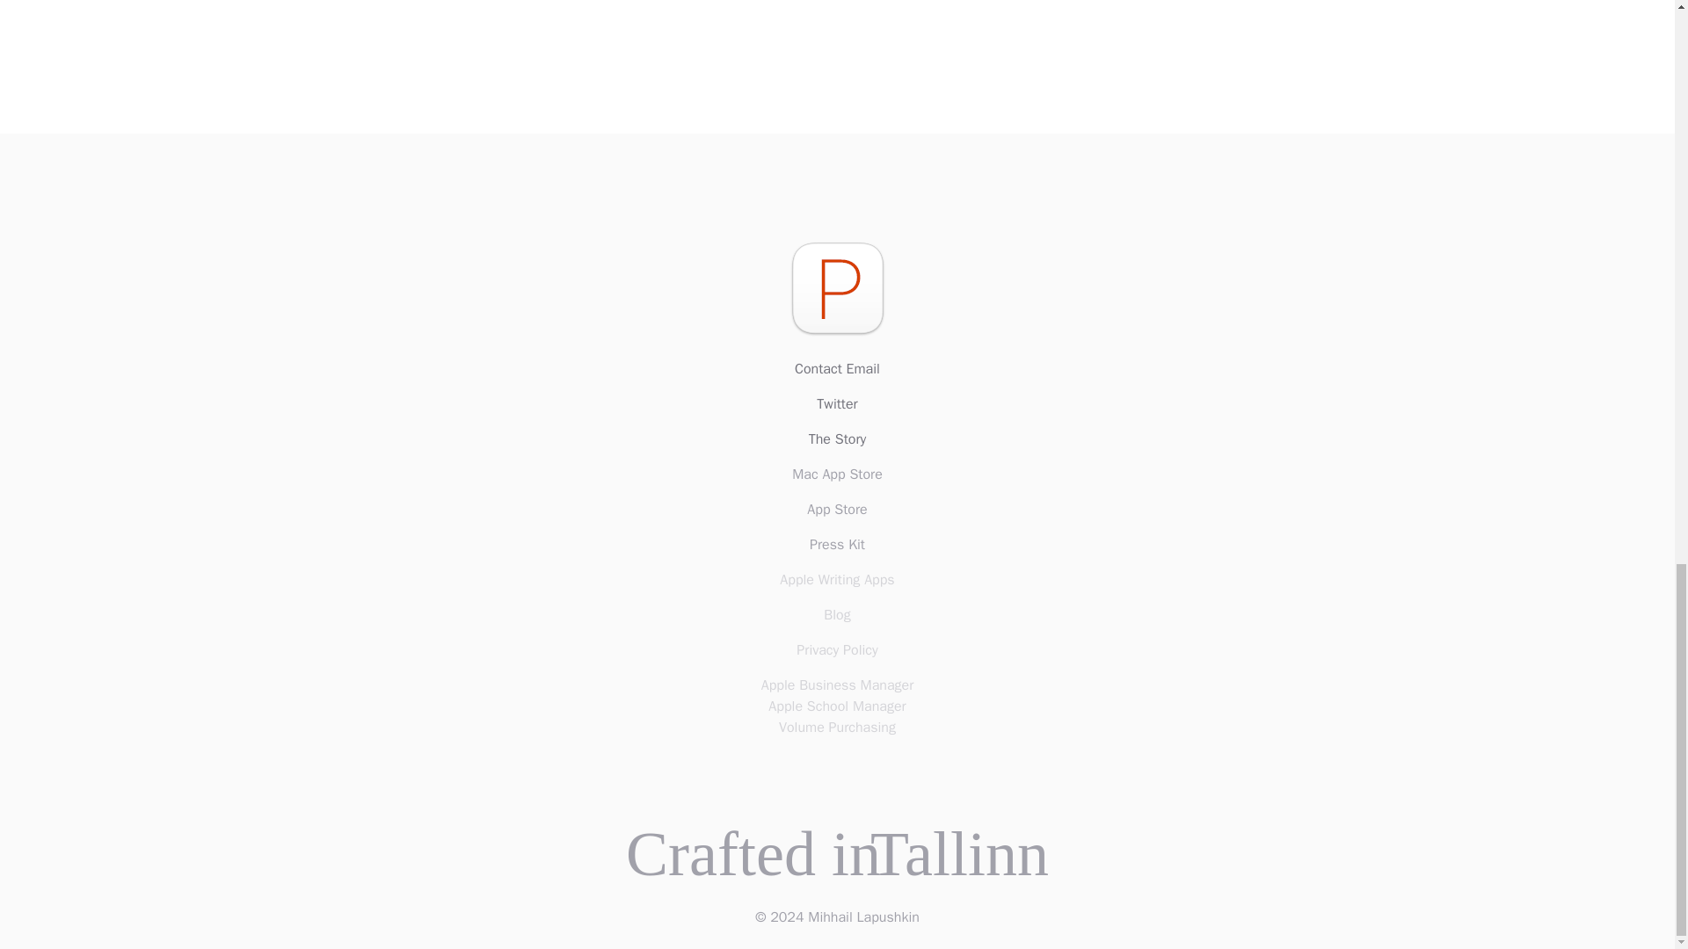  Describe the element at coordinates (837, 854) in the screenshot. I see `Crafted inTallinn` at that location.